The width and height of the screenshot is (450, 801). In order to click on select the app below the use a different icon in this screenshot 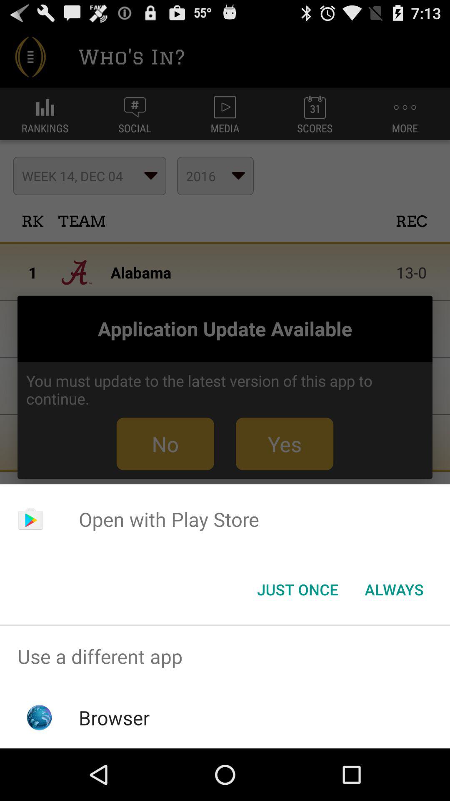, I will do `click(114, 718)`.